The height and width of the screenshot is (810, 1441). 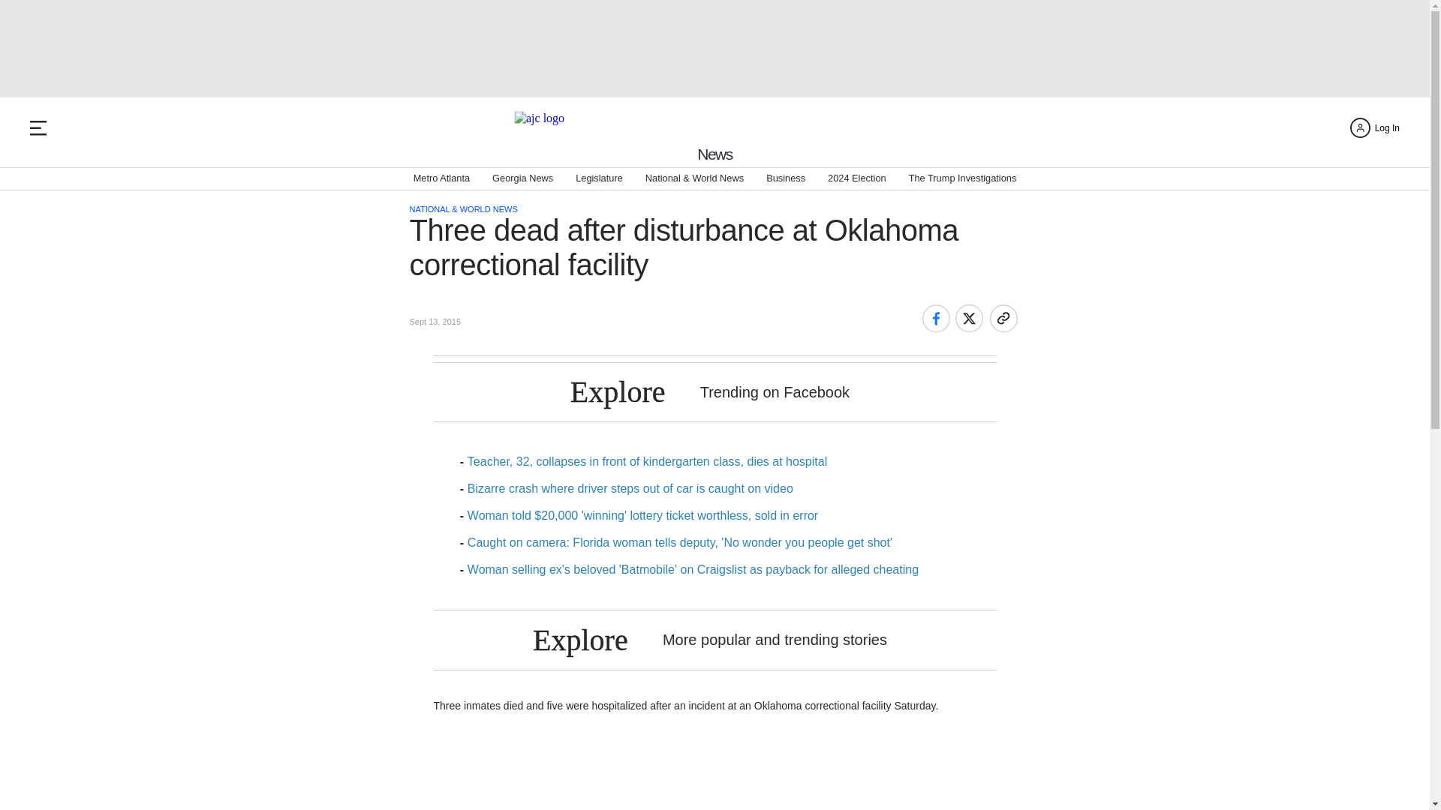 I want to click on Metro Atlanta, so click(x=441, y=178).